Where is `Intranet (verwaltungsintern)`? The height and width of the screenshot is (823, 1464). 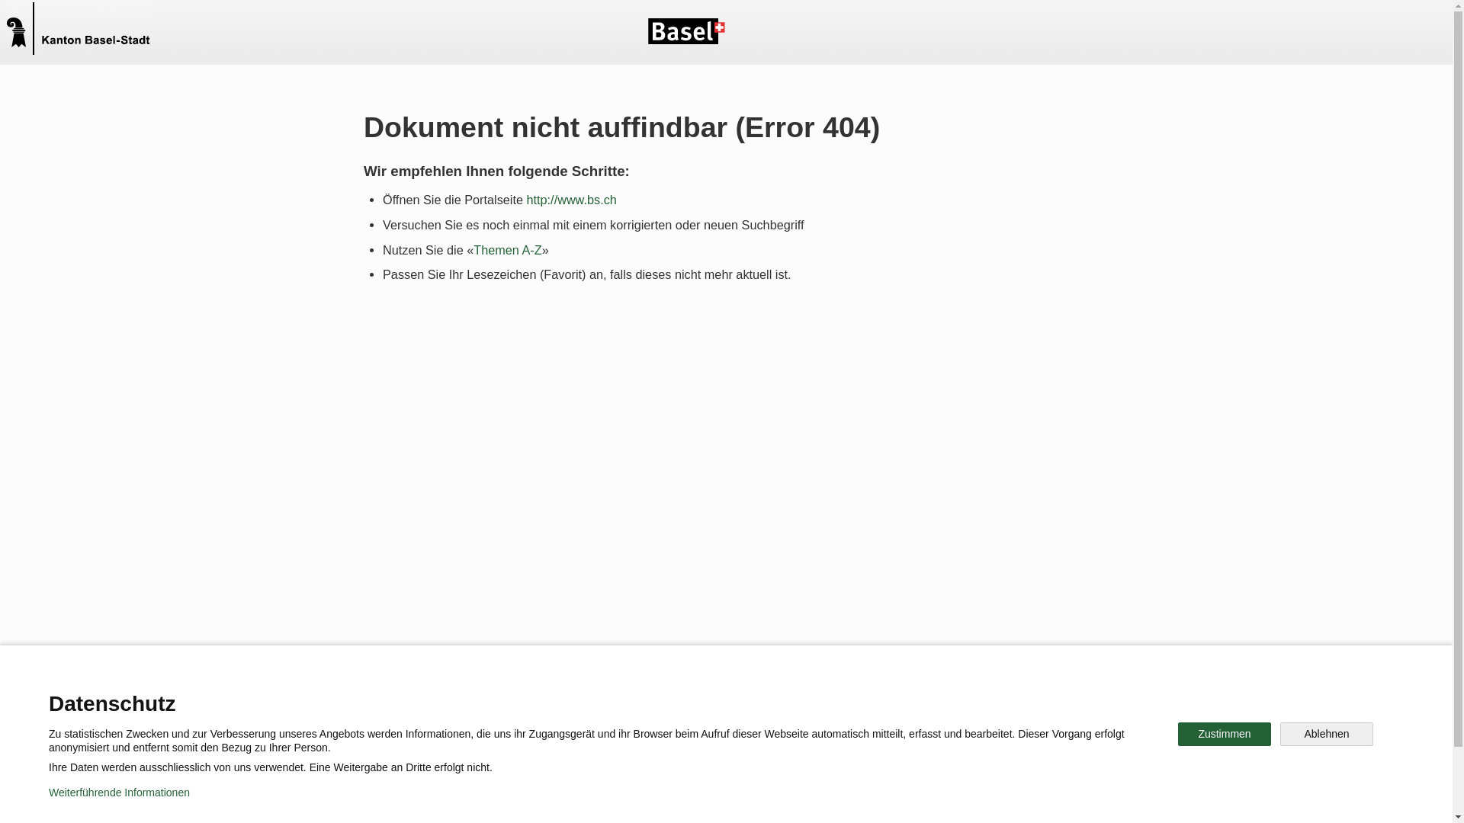
Intranet (verwaltungsintern) is located at coordinates (778, 788).